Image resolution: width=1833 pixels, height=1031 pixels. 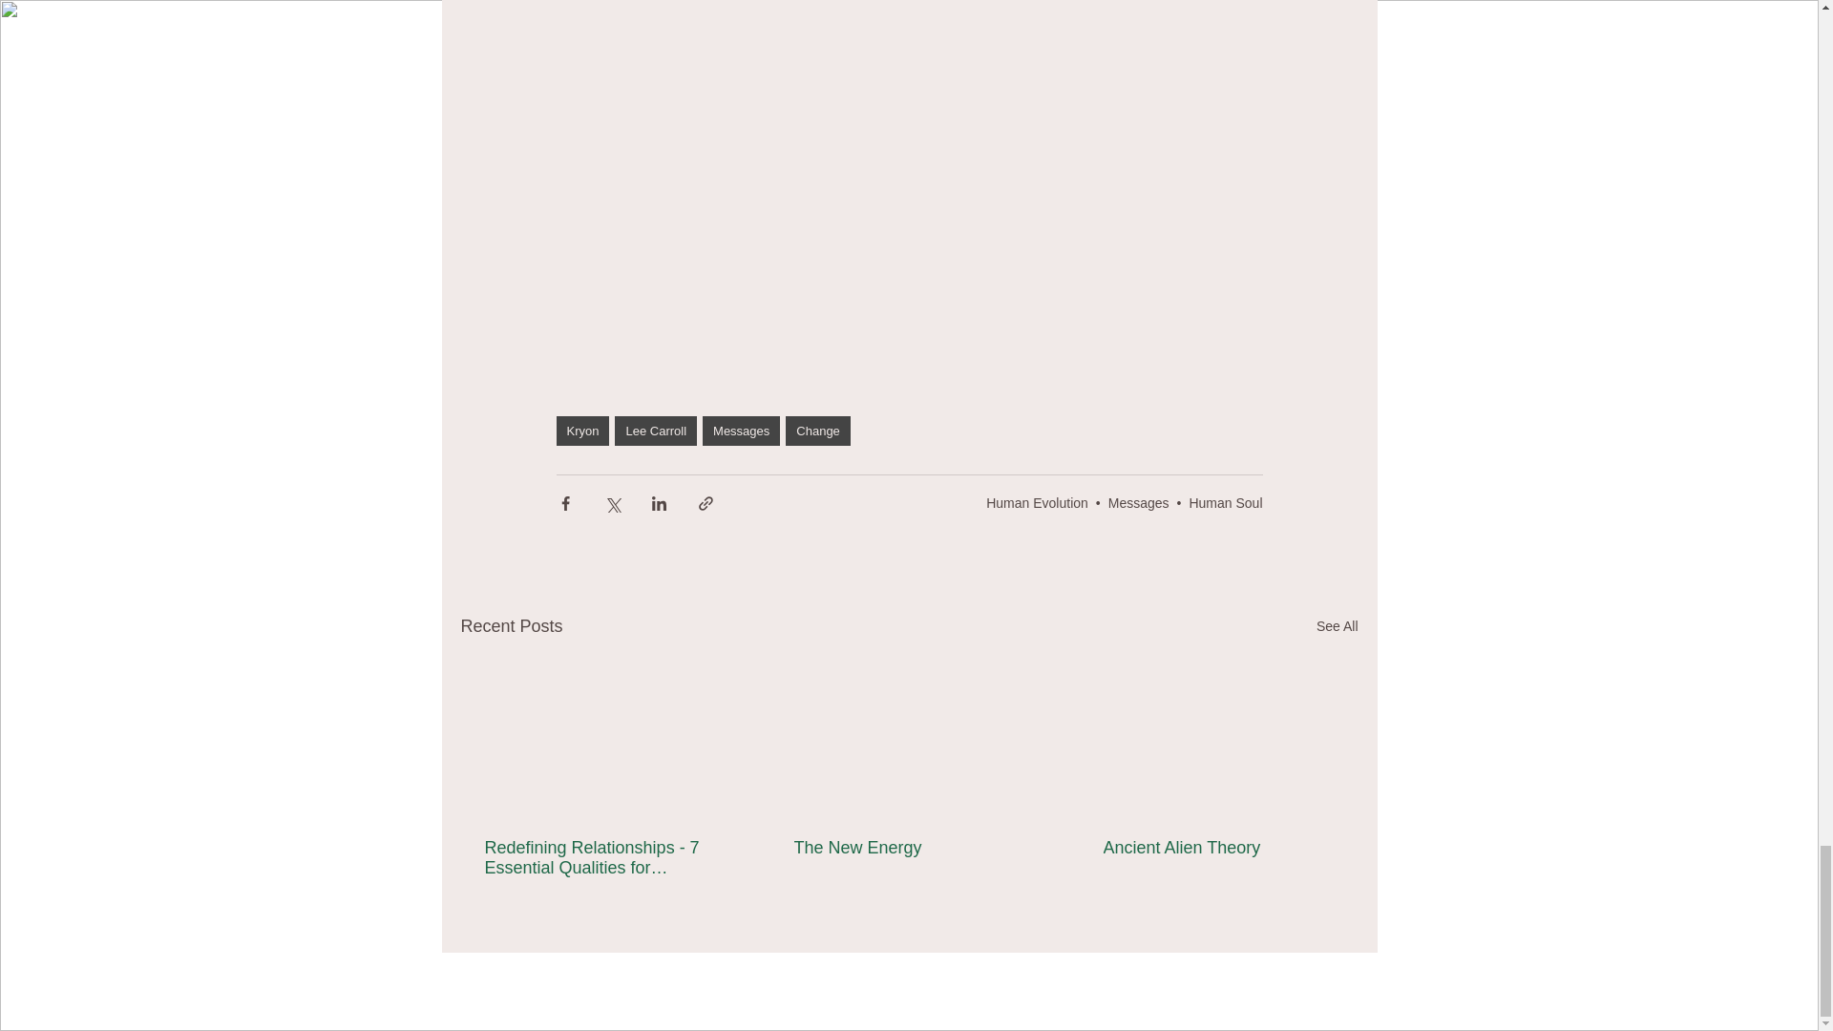 I want to click on Kryon, so click(x=581, y=431).